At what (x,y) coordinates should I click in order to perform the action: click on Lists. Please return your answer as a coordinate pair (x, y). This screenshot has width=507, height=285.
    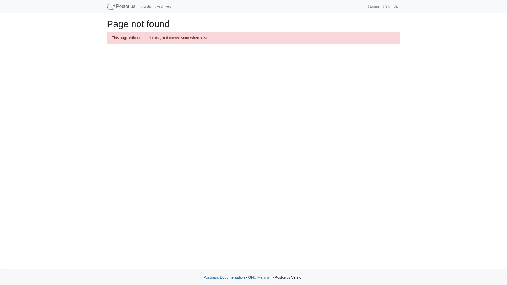
    Looking at the image, I should click on (146, 6).